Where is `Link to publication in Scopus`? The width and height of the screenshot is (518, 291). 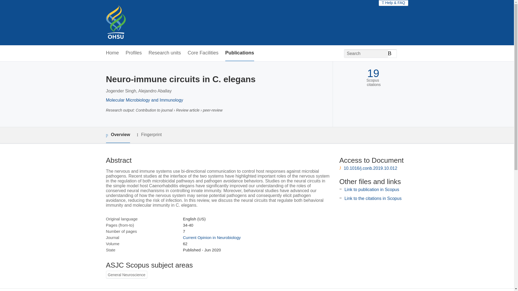 Link to publication in Scopus is located at coordinates (372, 189).